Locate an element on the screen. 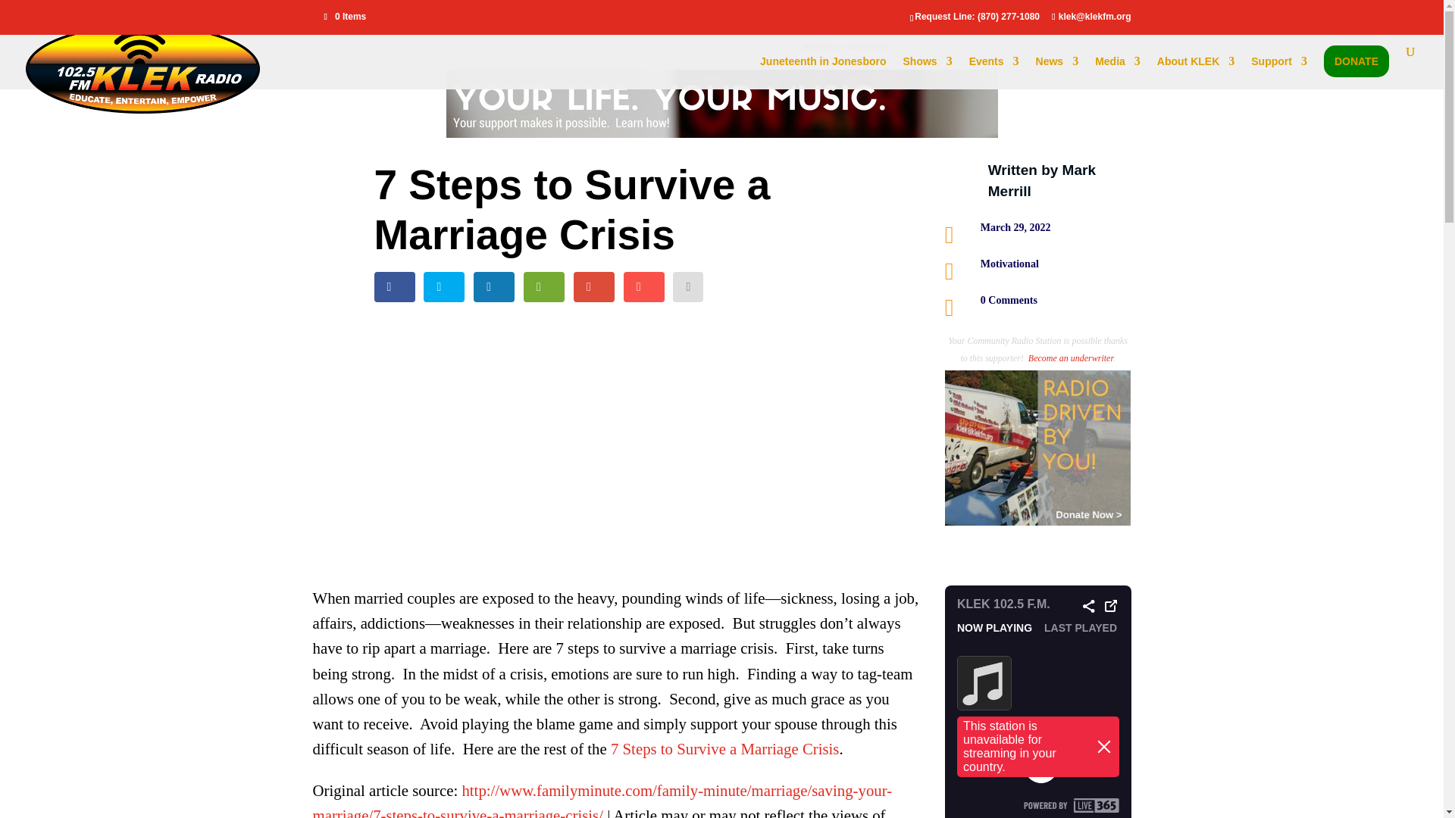  About KLEK is located at coordinates (1195, 73).